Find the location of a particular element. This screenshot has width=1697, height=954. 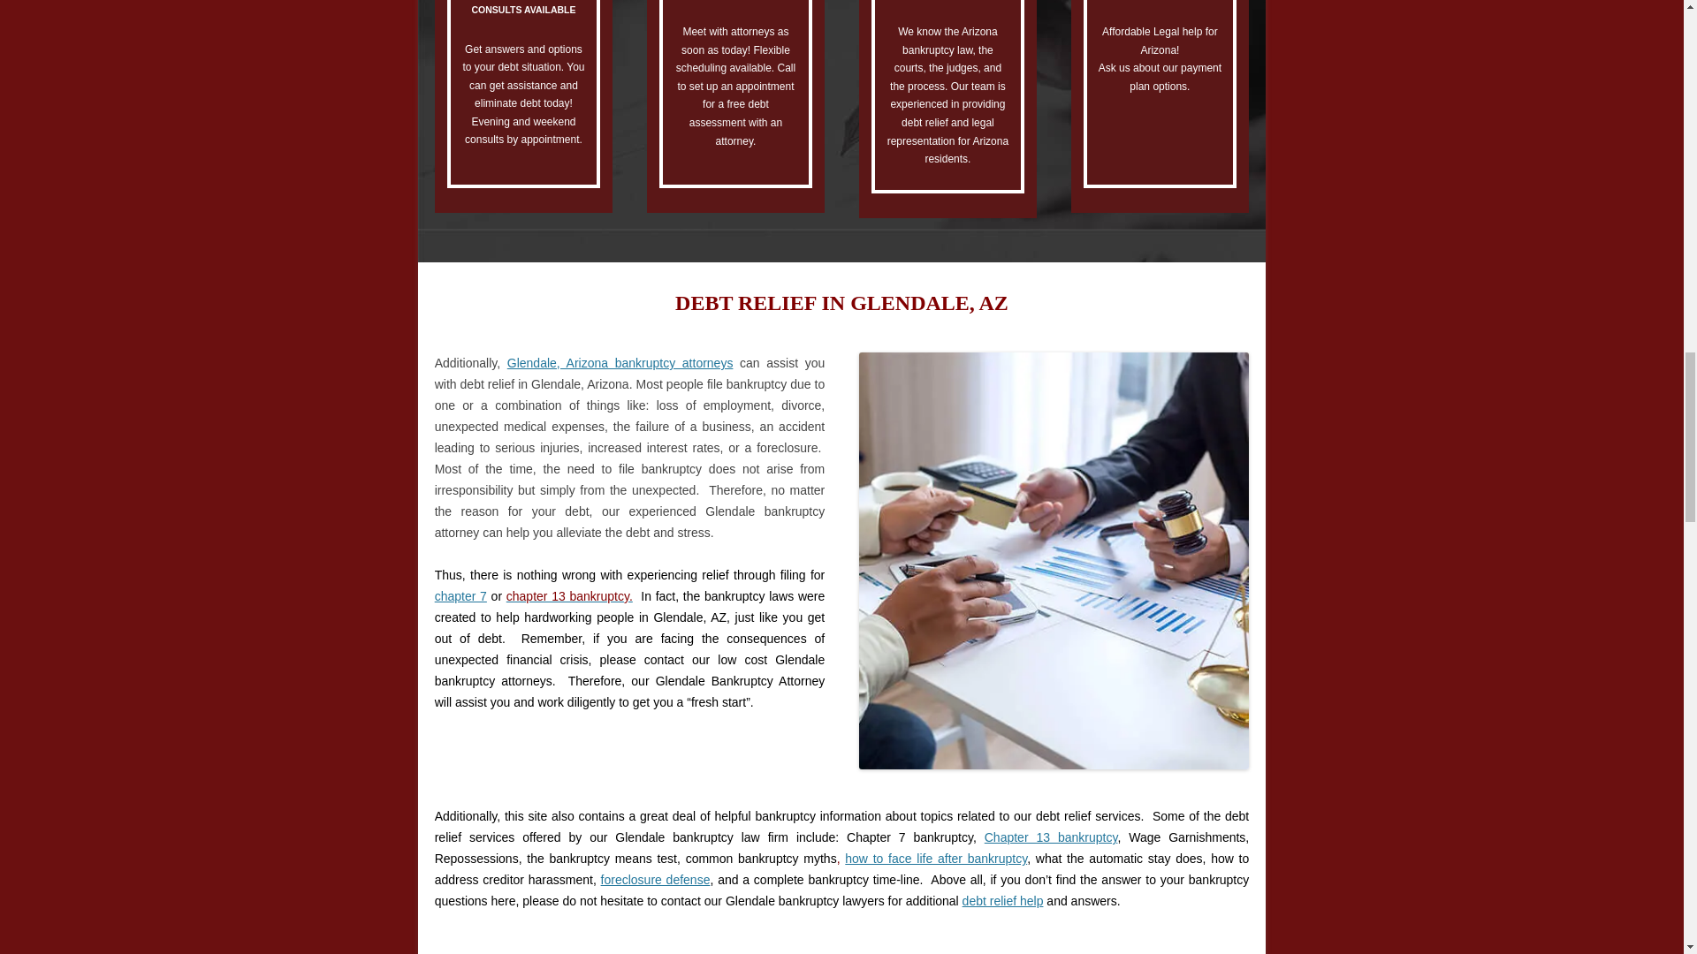

chapter 7 is located at coordinates (460, 595).